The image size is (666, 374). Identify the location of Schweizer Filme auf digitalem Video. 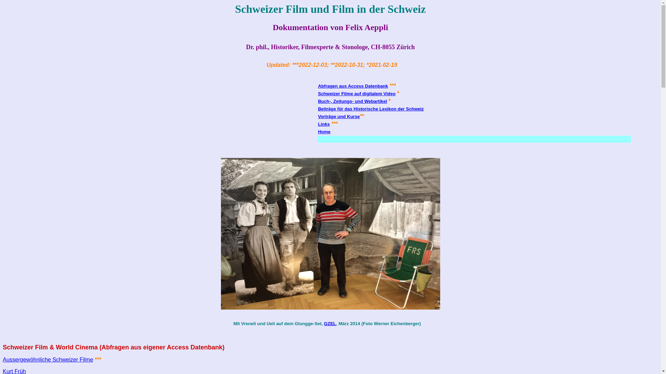
(357, 93).